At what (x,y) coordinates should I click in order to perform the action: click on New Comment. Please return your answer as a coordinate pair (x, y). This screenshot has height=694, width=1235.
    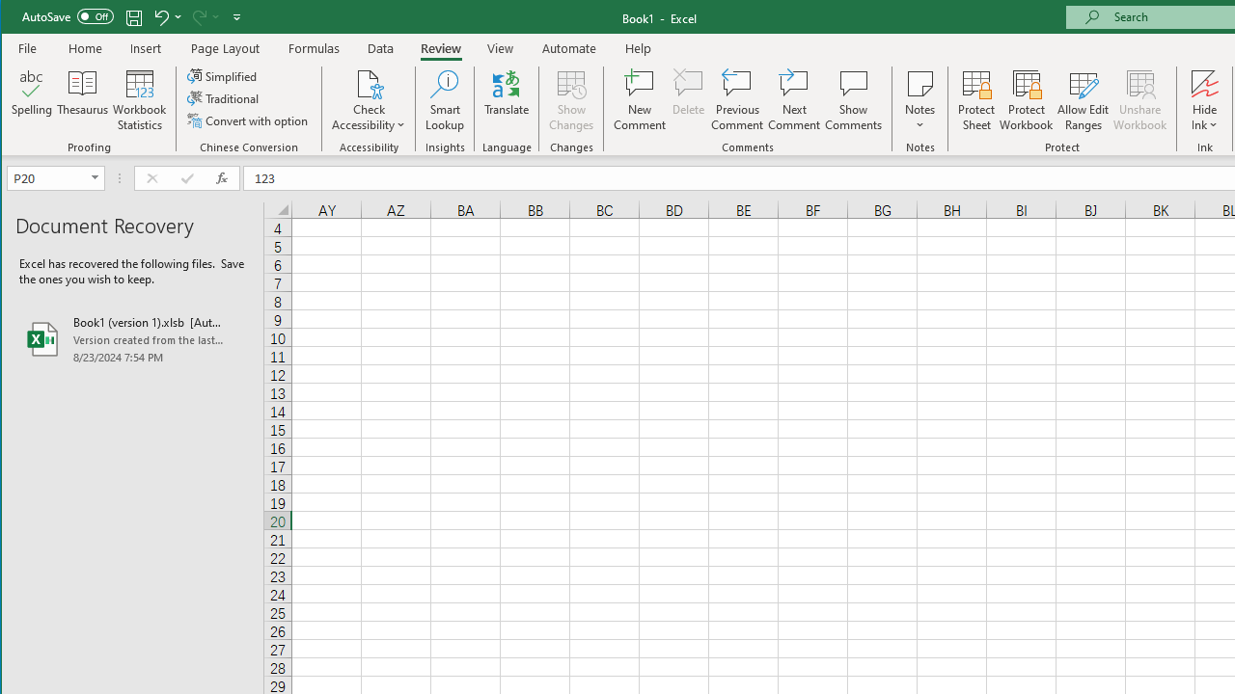
    Looking at the image, I should click on (639, 100).